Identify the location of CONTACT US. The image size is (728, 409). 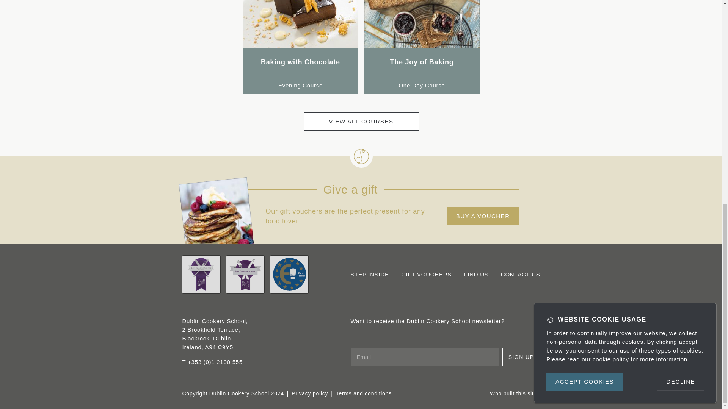
(520, 274).